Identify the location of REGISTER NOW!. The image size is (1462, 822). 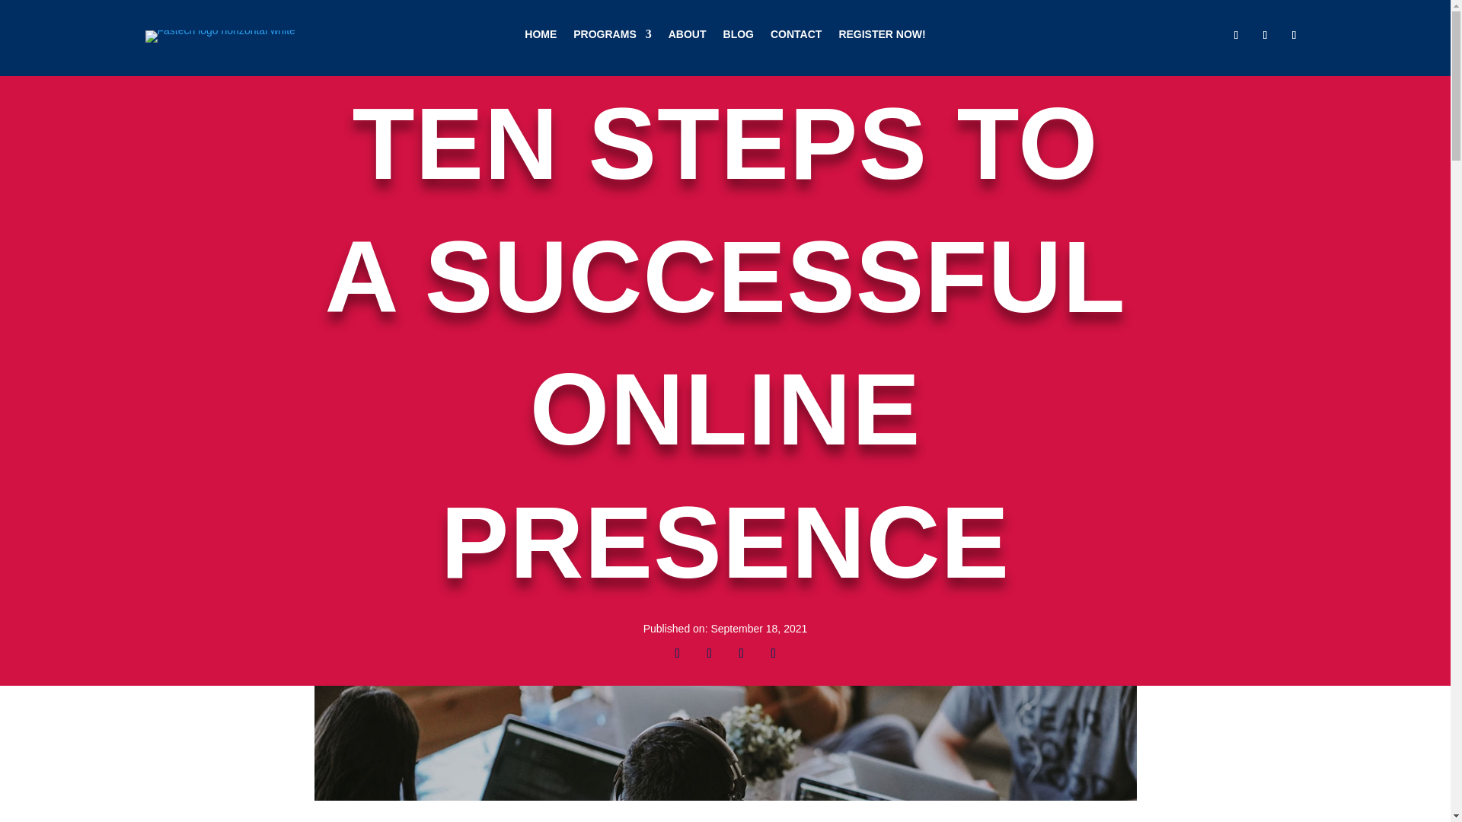
(882, 37).